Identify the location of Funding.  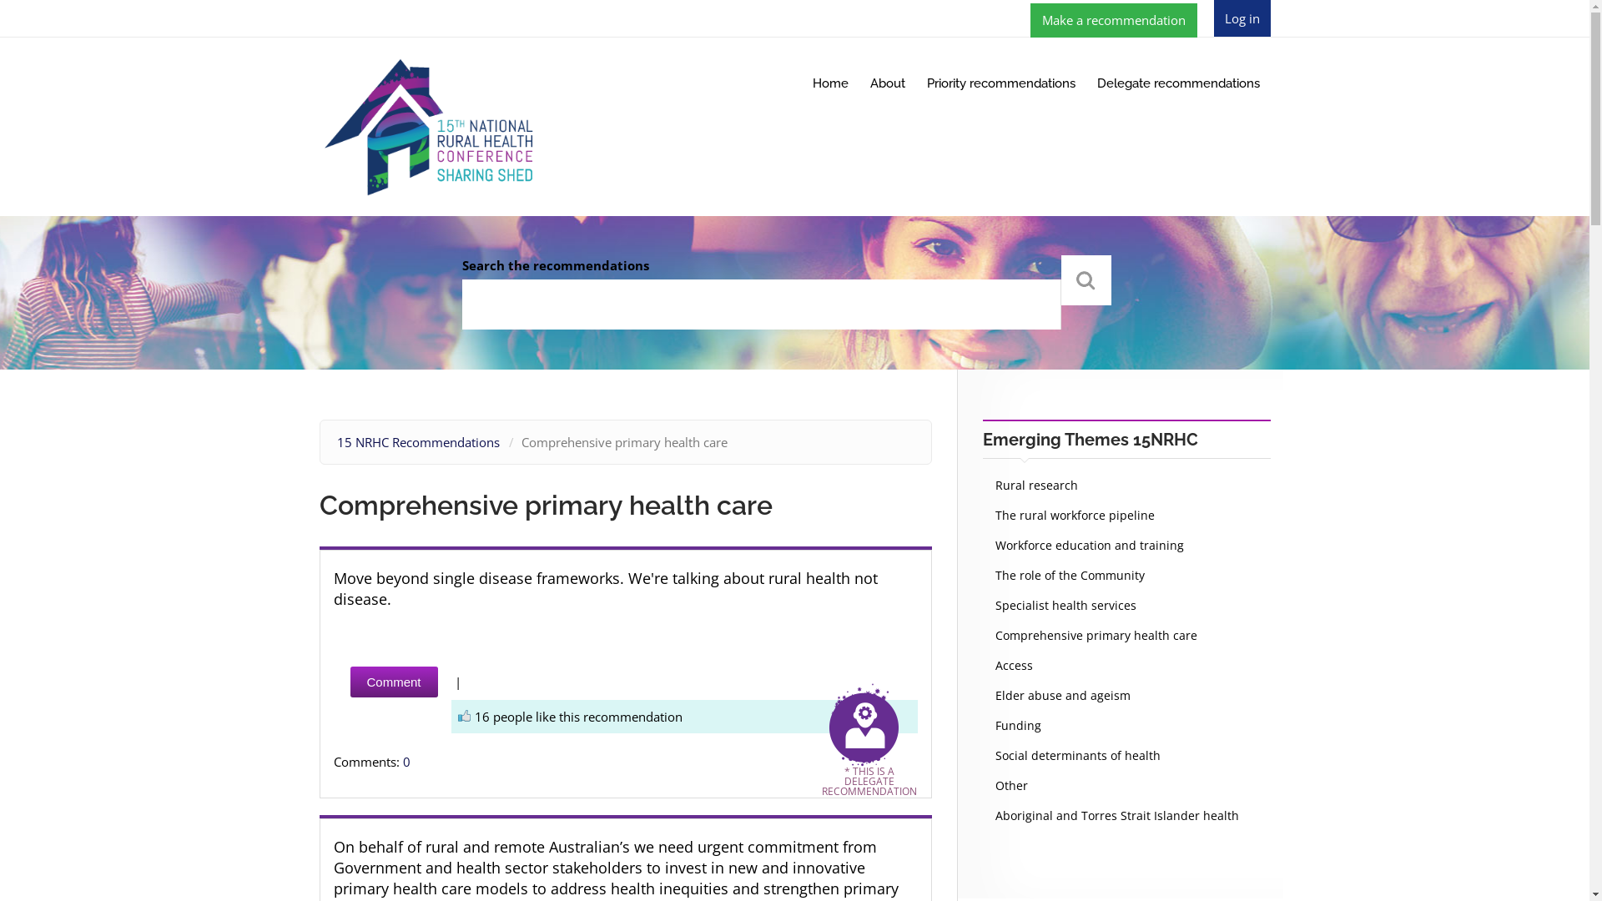
(1018, 726).